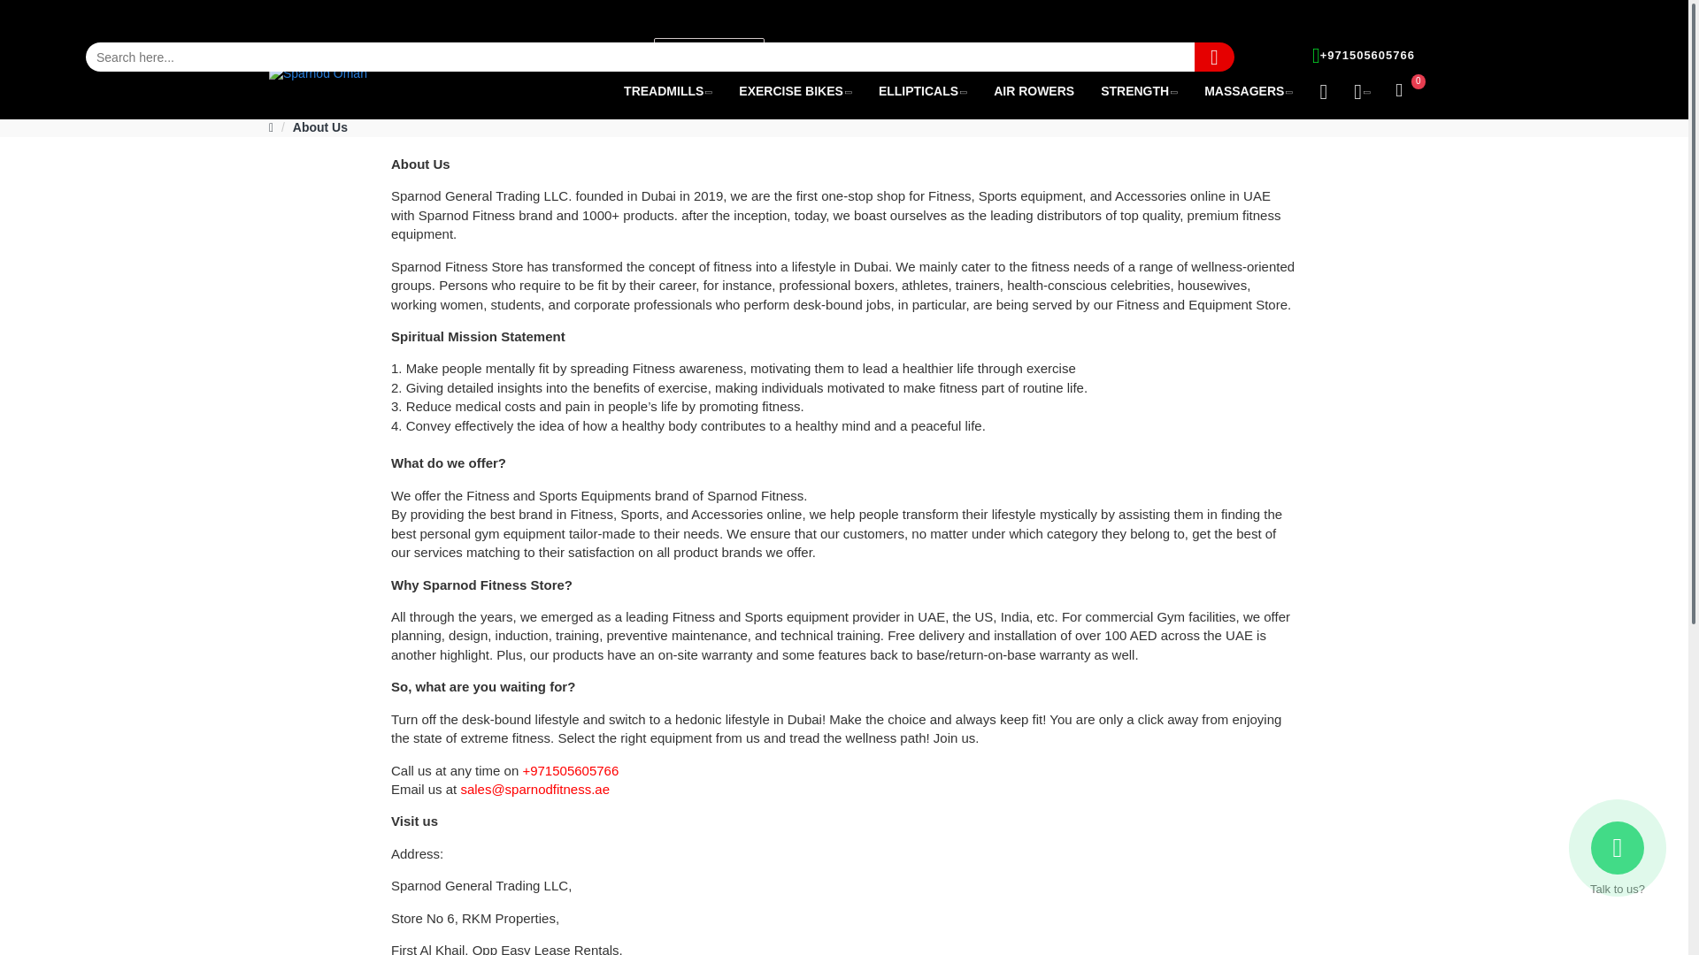 Image resolution: width=1699 pixels, height=955 pixels. Describe the element at coordinates (1248, 91) in the screenshot. I see `MASSAGERS` at that location.